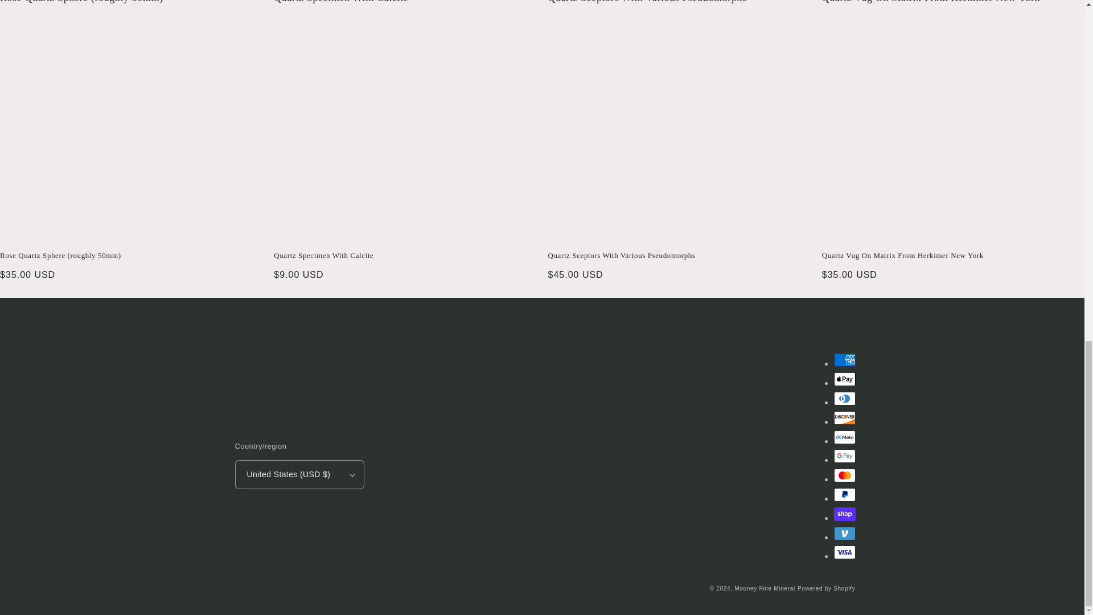 The width and height of the screenshot is (1093, 615). Describe the element at coordinates (844, 437) in the screenshot. I see `Meta Pay` at that location.